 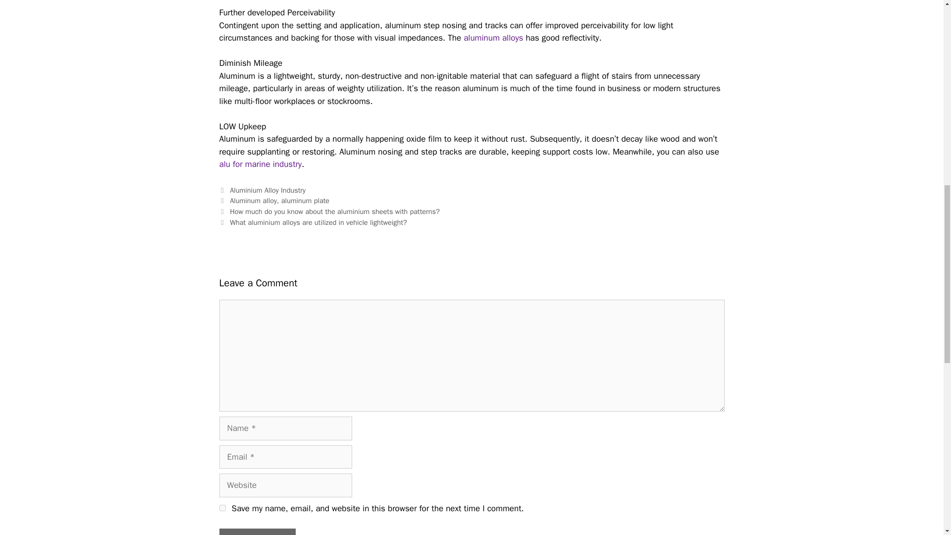 What do you see at coordinates (313, 222) in the screenshot?
I see `Next` at bounding box center [313, 222].